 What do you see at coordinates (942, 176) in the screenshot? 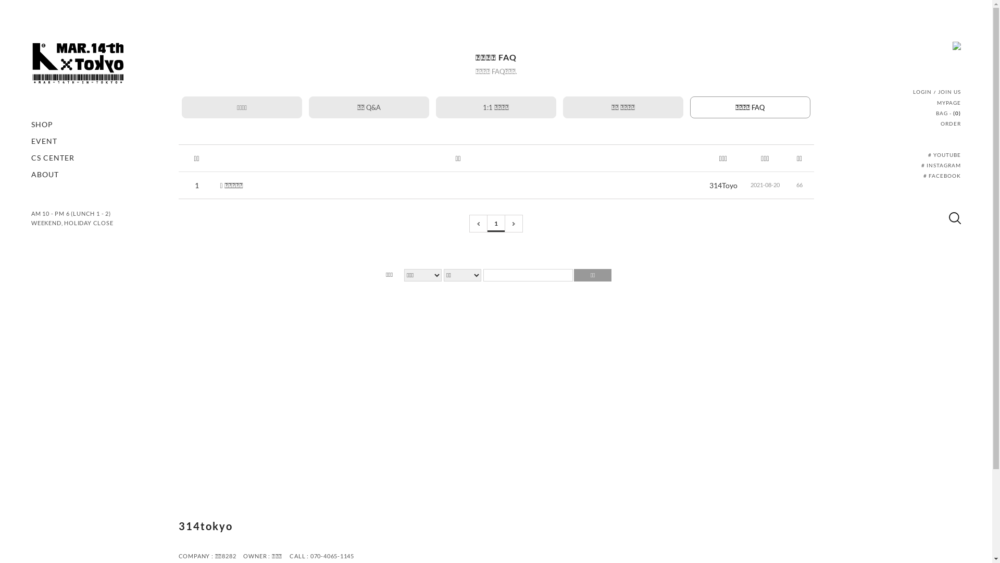
I see `# FACEBOOK` at bounding box center [942, 176].